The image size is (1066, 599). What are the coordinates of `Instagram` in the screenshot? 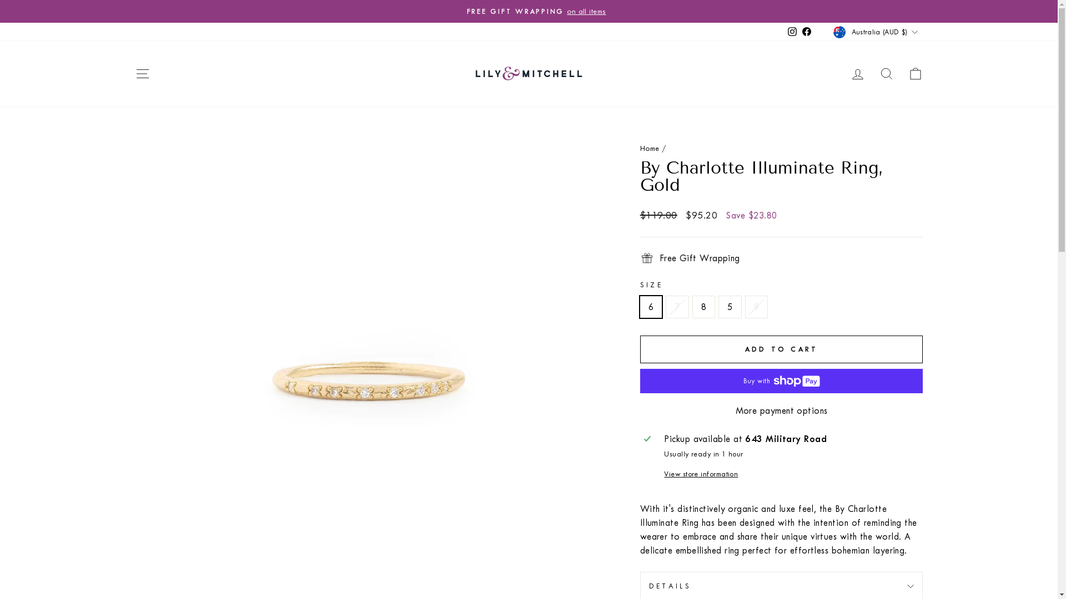 It's located at (792, 32).